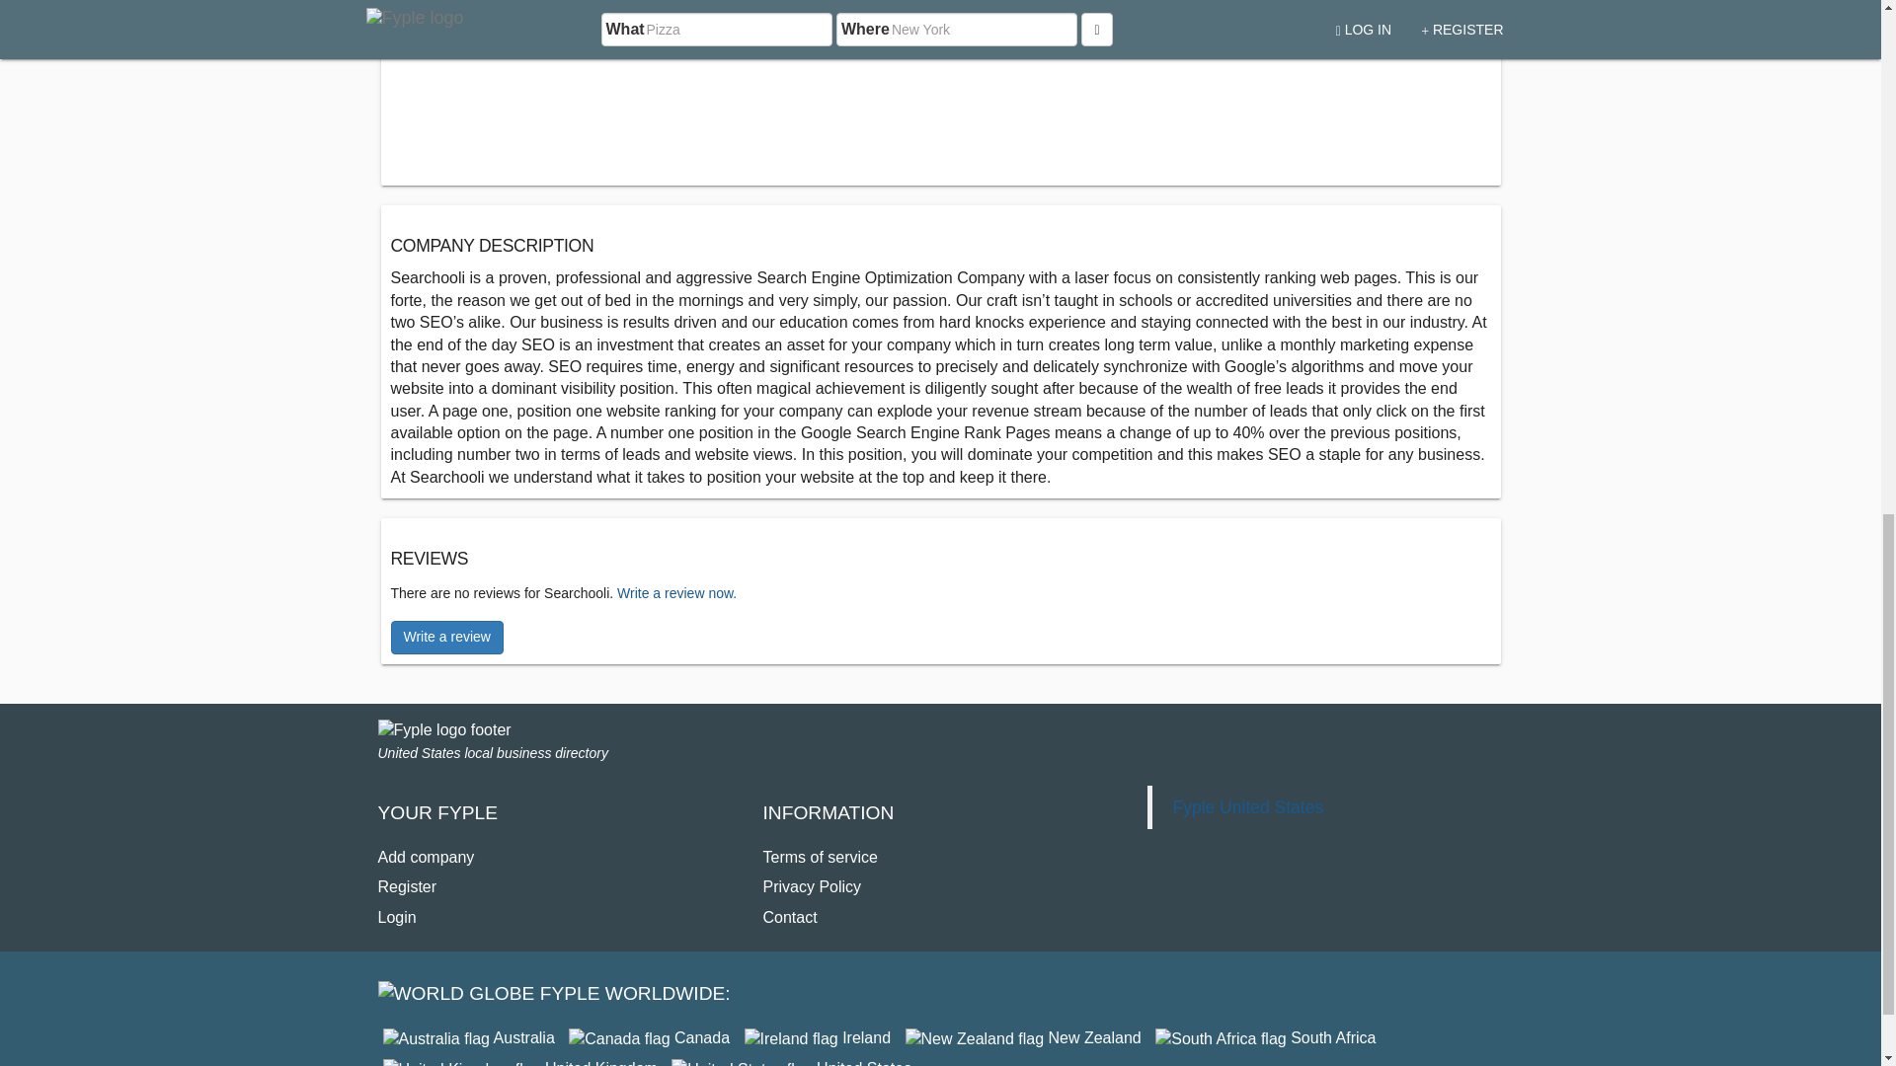  What do you see at coordinates (1023, 1037) in the screenshot?
I see `New Zealand` at bounding box center [1023, 1037].